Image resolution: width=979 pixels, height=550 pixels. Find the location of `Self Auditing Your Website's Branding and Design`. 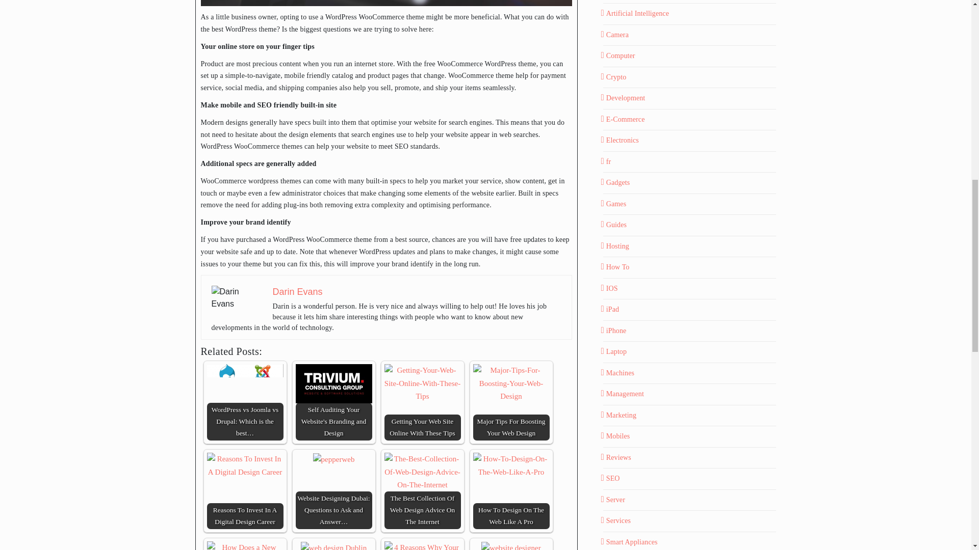

Self Auditing Your Website's Branding and Design is located at coordinates (333, 383).